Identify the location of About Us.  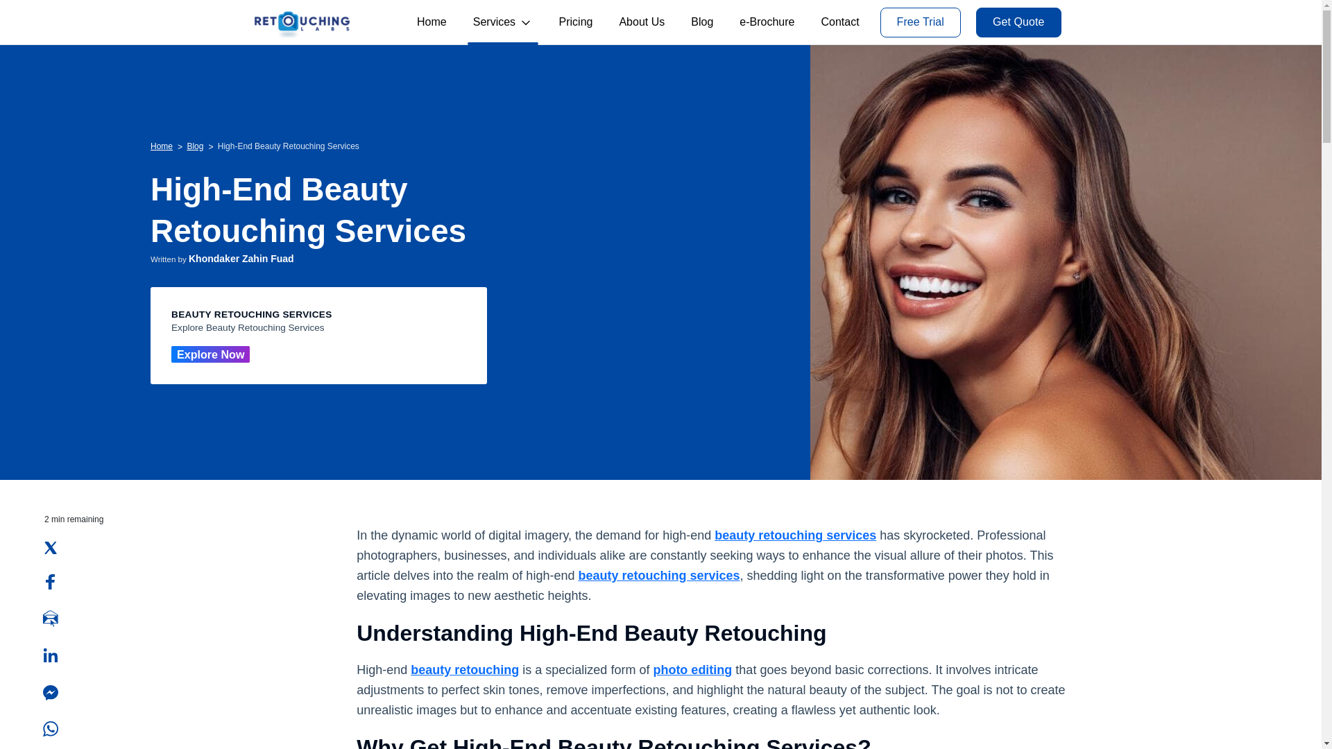
(641, 22).